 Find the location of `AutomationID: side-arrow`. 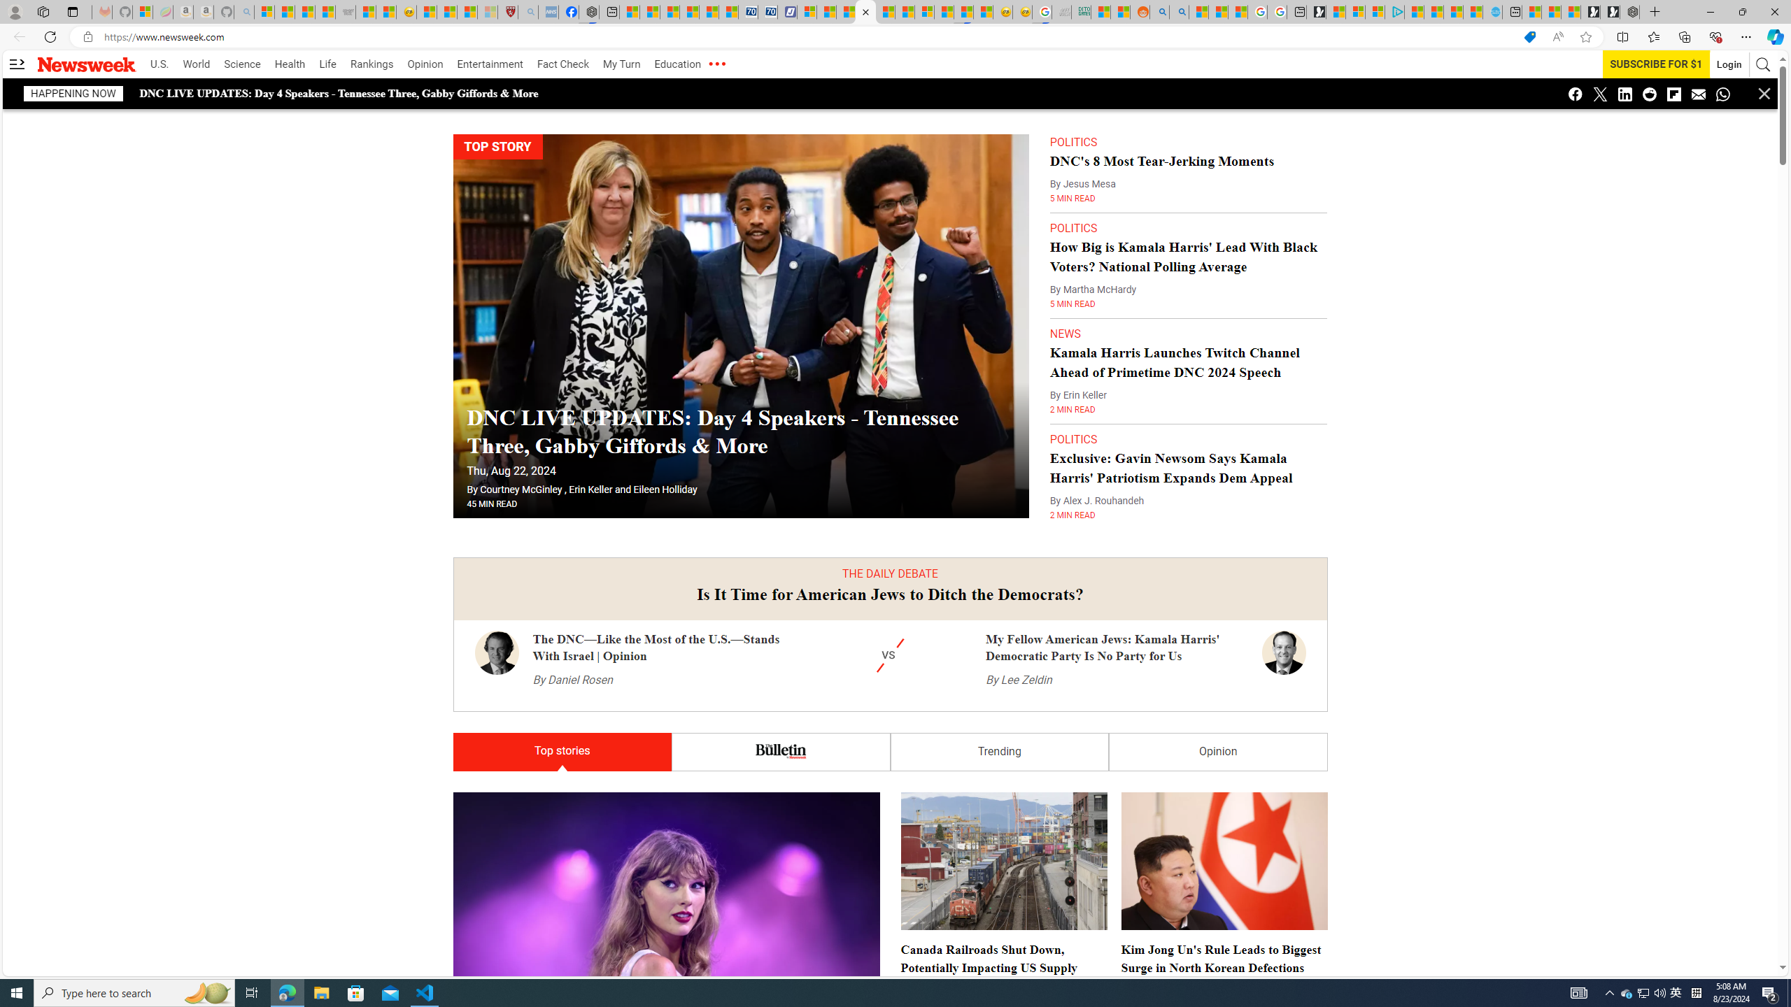

AutomationID: side-arrow is located at coordinates (17, 64).